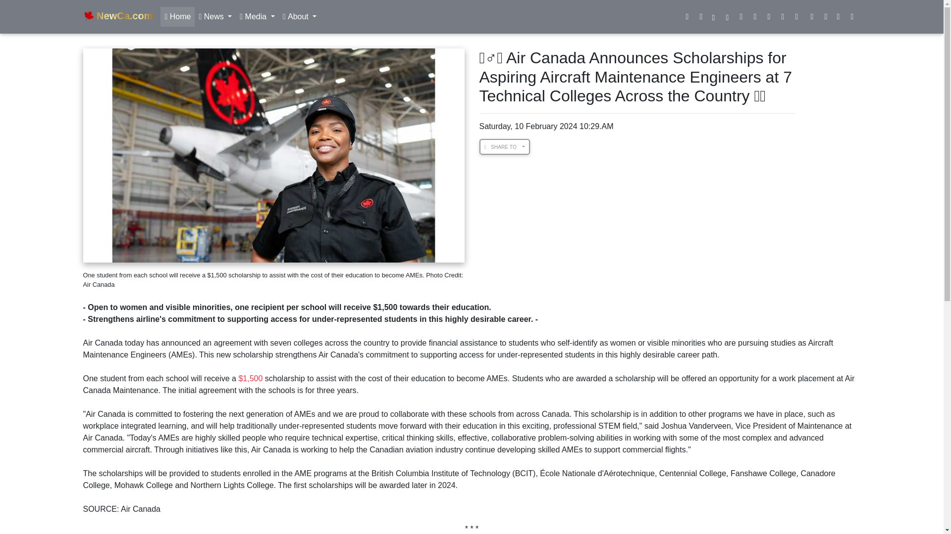  What do you see at coordinates (505, 146) in the screenshot?
I see ` Share to Social Network ` at bounding box center [505, 146].